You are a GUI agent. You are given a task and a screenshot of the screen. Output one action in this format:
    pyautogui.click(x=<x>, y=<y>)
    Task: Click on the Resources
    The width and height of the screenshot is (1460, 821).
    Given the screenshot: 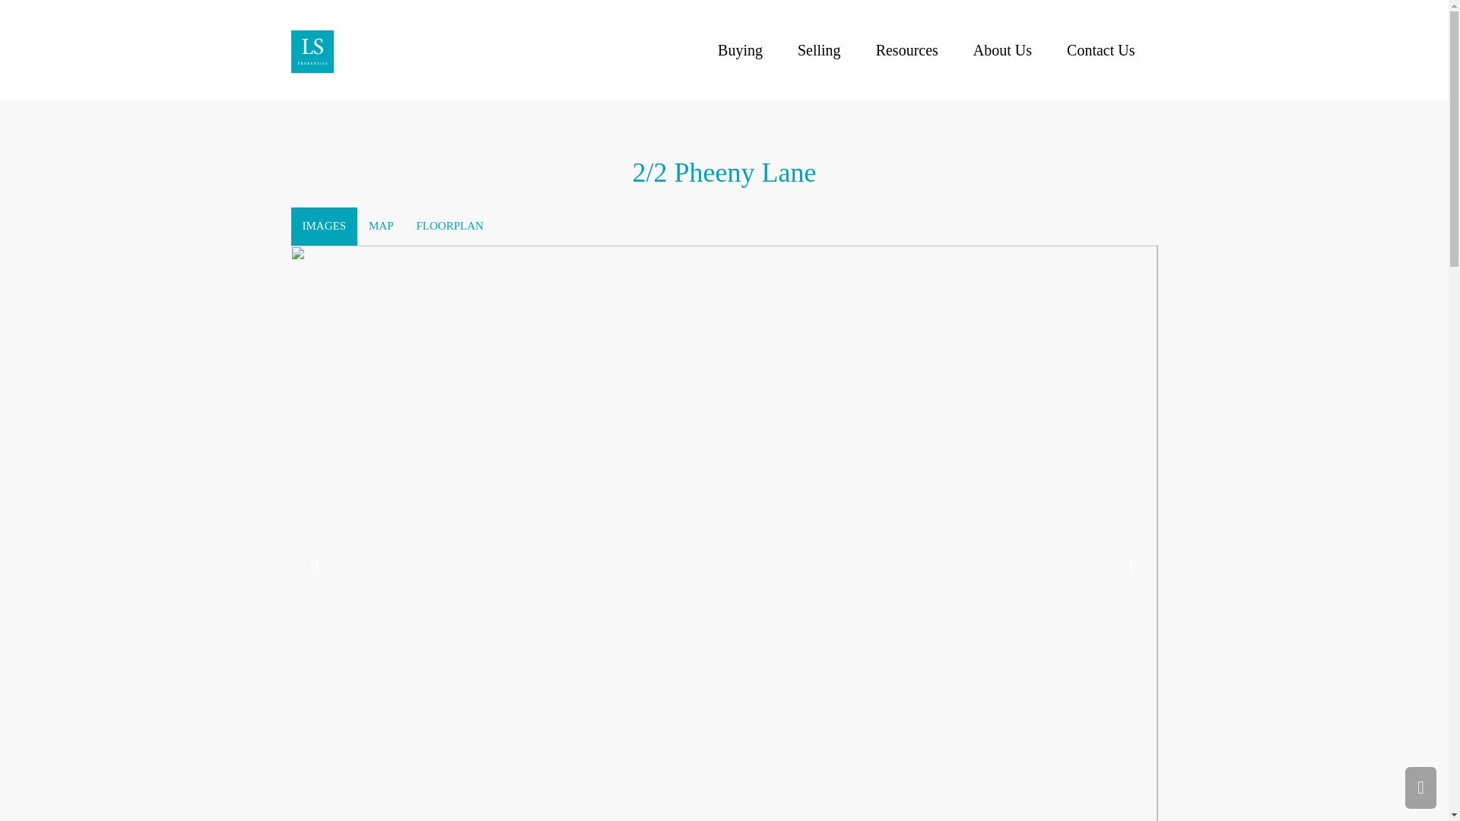 What is the action you would take?
    pyautogui.click(x=906, y=50)
    